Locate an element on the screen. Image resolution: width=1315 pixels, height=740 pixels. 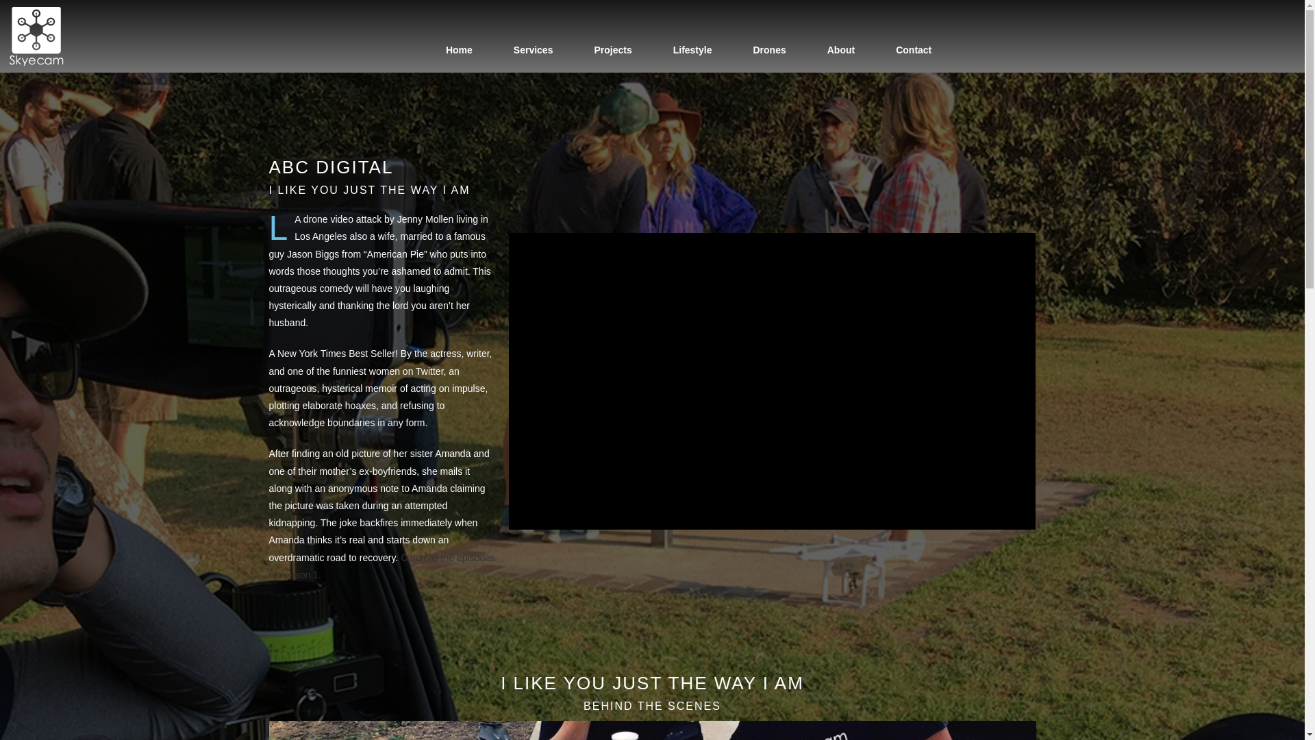
About is located at coordinates (841, 49).